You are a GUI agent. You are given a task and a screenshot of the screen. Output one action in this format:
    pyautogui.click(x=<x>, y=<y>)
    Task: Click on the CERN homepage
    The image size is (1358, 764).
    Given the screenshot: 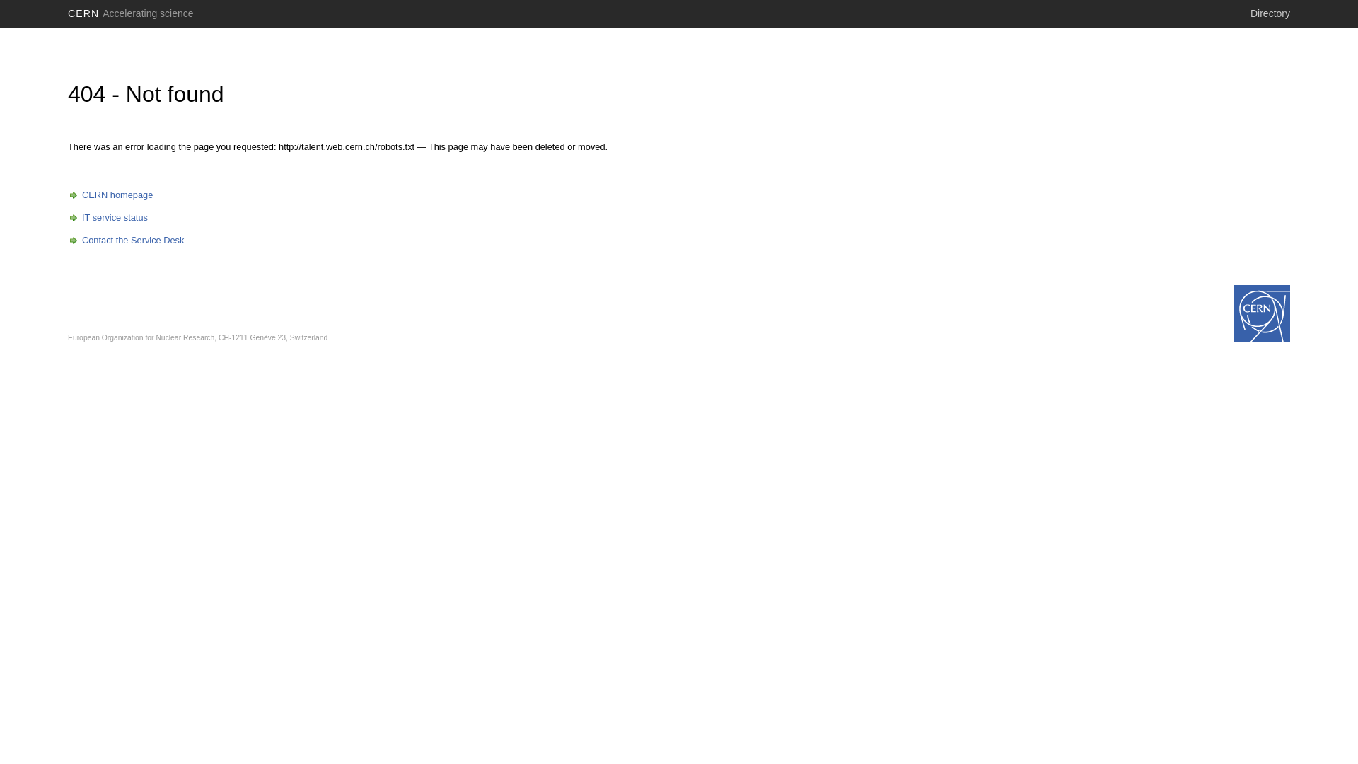 What is the action you would take?
    pyautogui.click(x=110, y=195)
    